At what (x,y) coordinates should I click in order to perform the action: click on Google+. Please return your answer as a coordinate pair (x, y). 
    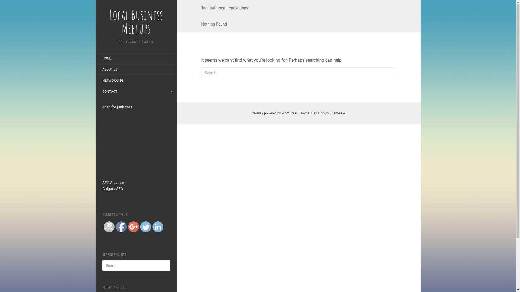
    Looking at the image, I should click on (133, 227).